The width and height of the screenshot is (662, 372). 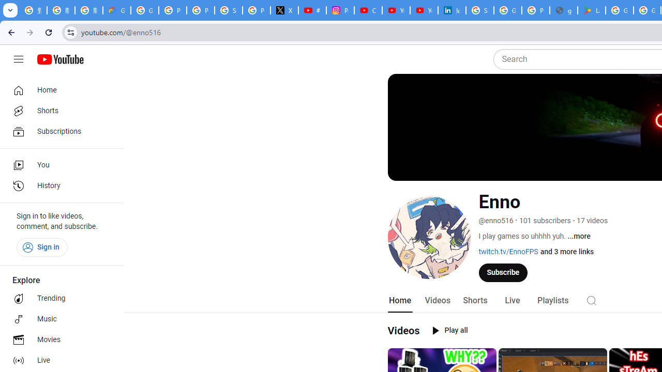 I want to click on YouTube Culture & Trends - YouTube Top 10, 2021, so click(x=424, y=10).